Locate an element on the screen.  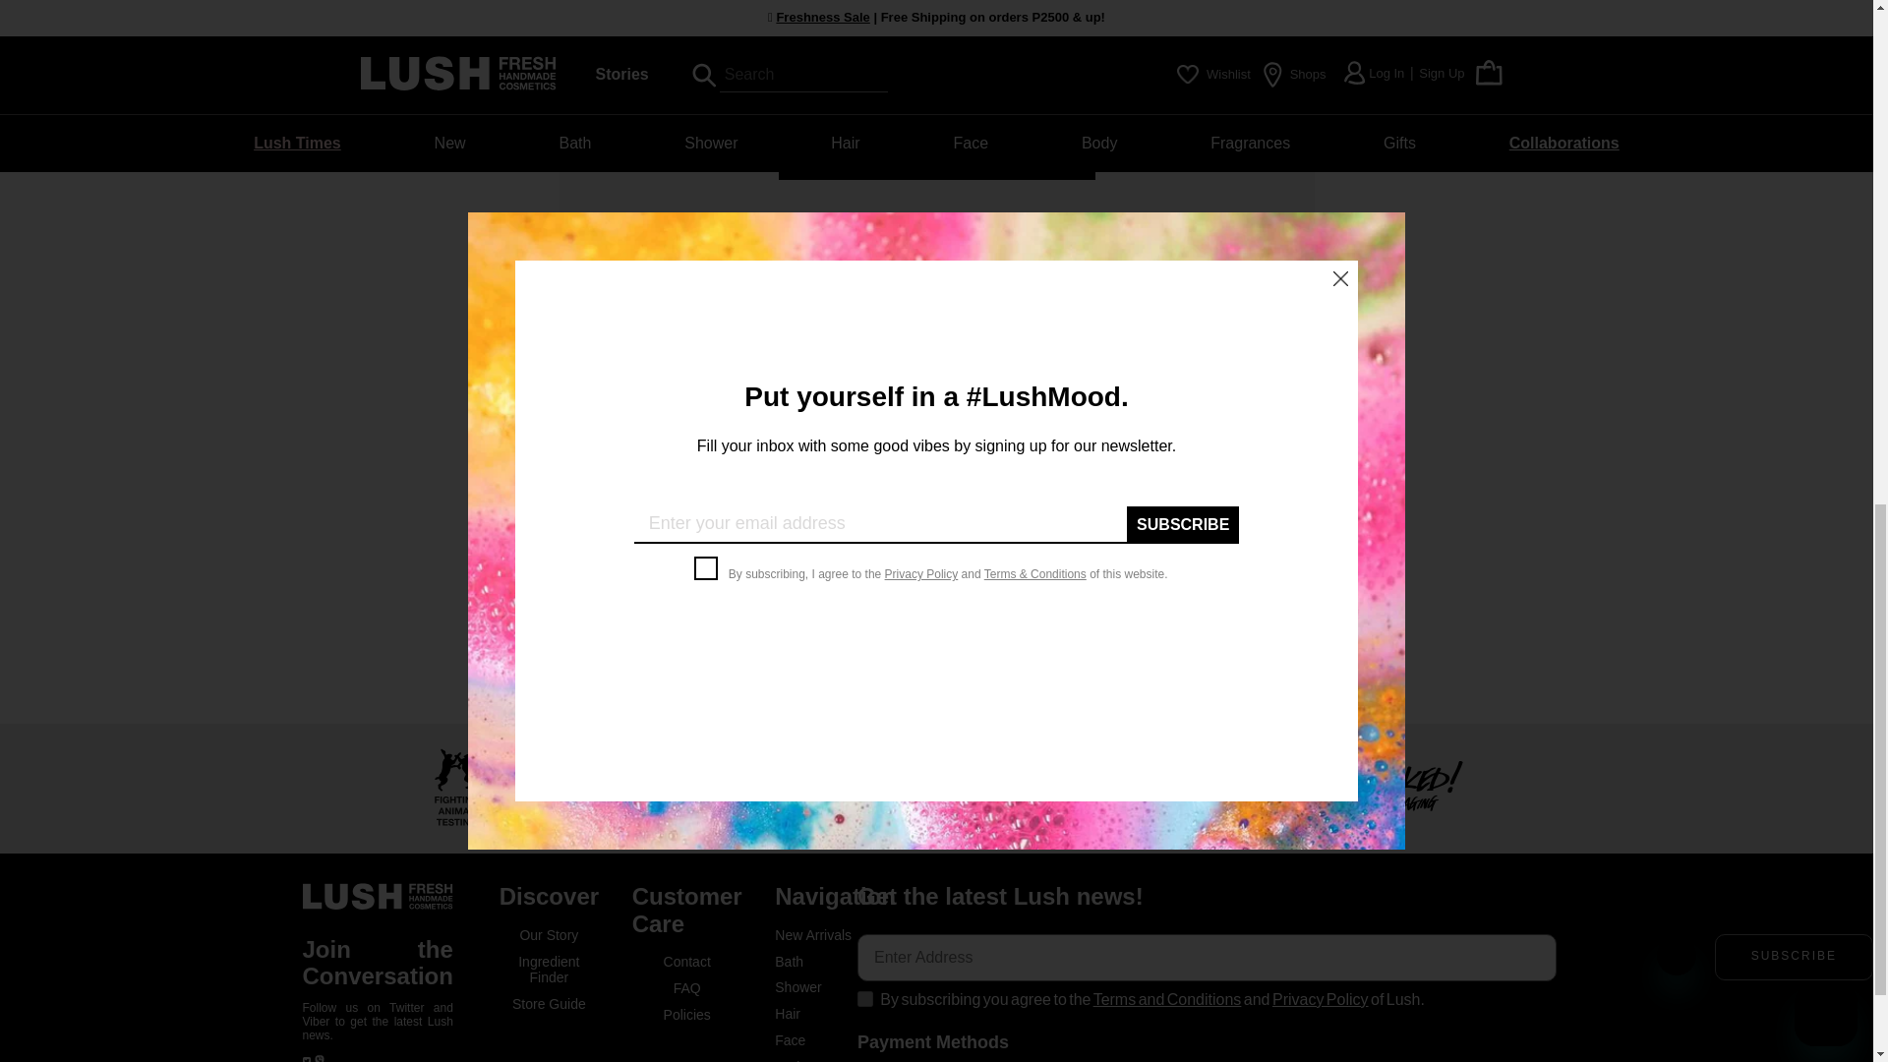
freshest is located at coordinates (648, 787).